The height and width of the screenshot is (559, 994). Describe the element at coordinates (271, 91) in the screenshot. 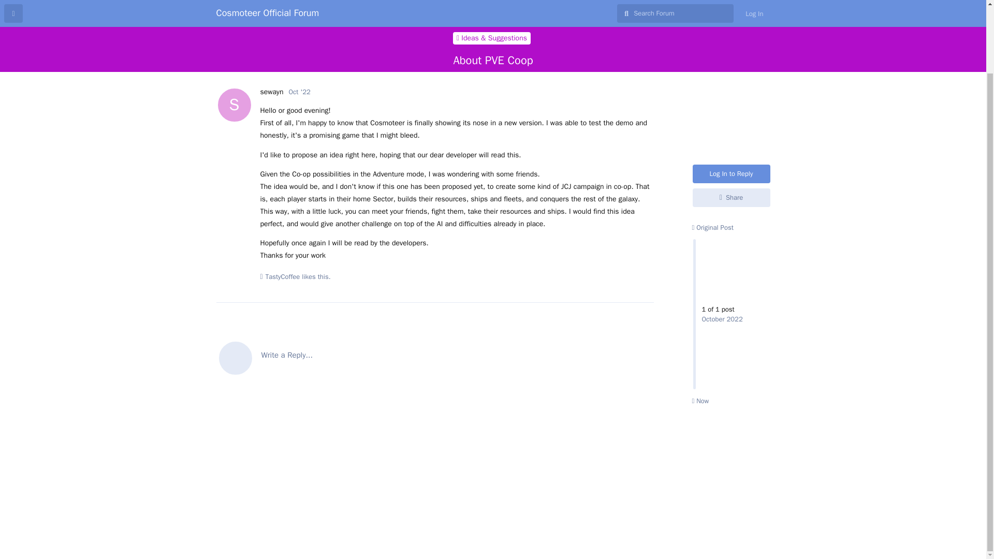

I see `Now` at that location.